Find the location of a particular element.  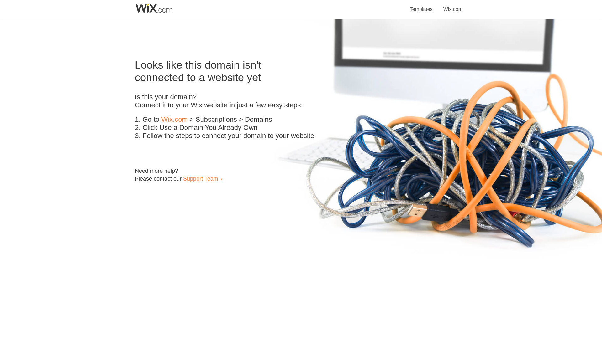

Wix.com is located at coordinates (174, 120).